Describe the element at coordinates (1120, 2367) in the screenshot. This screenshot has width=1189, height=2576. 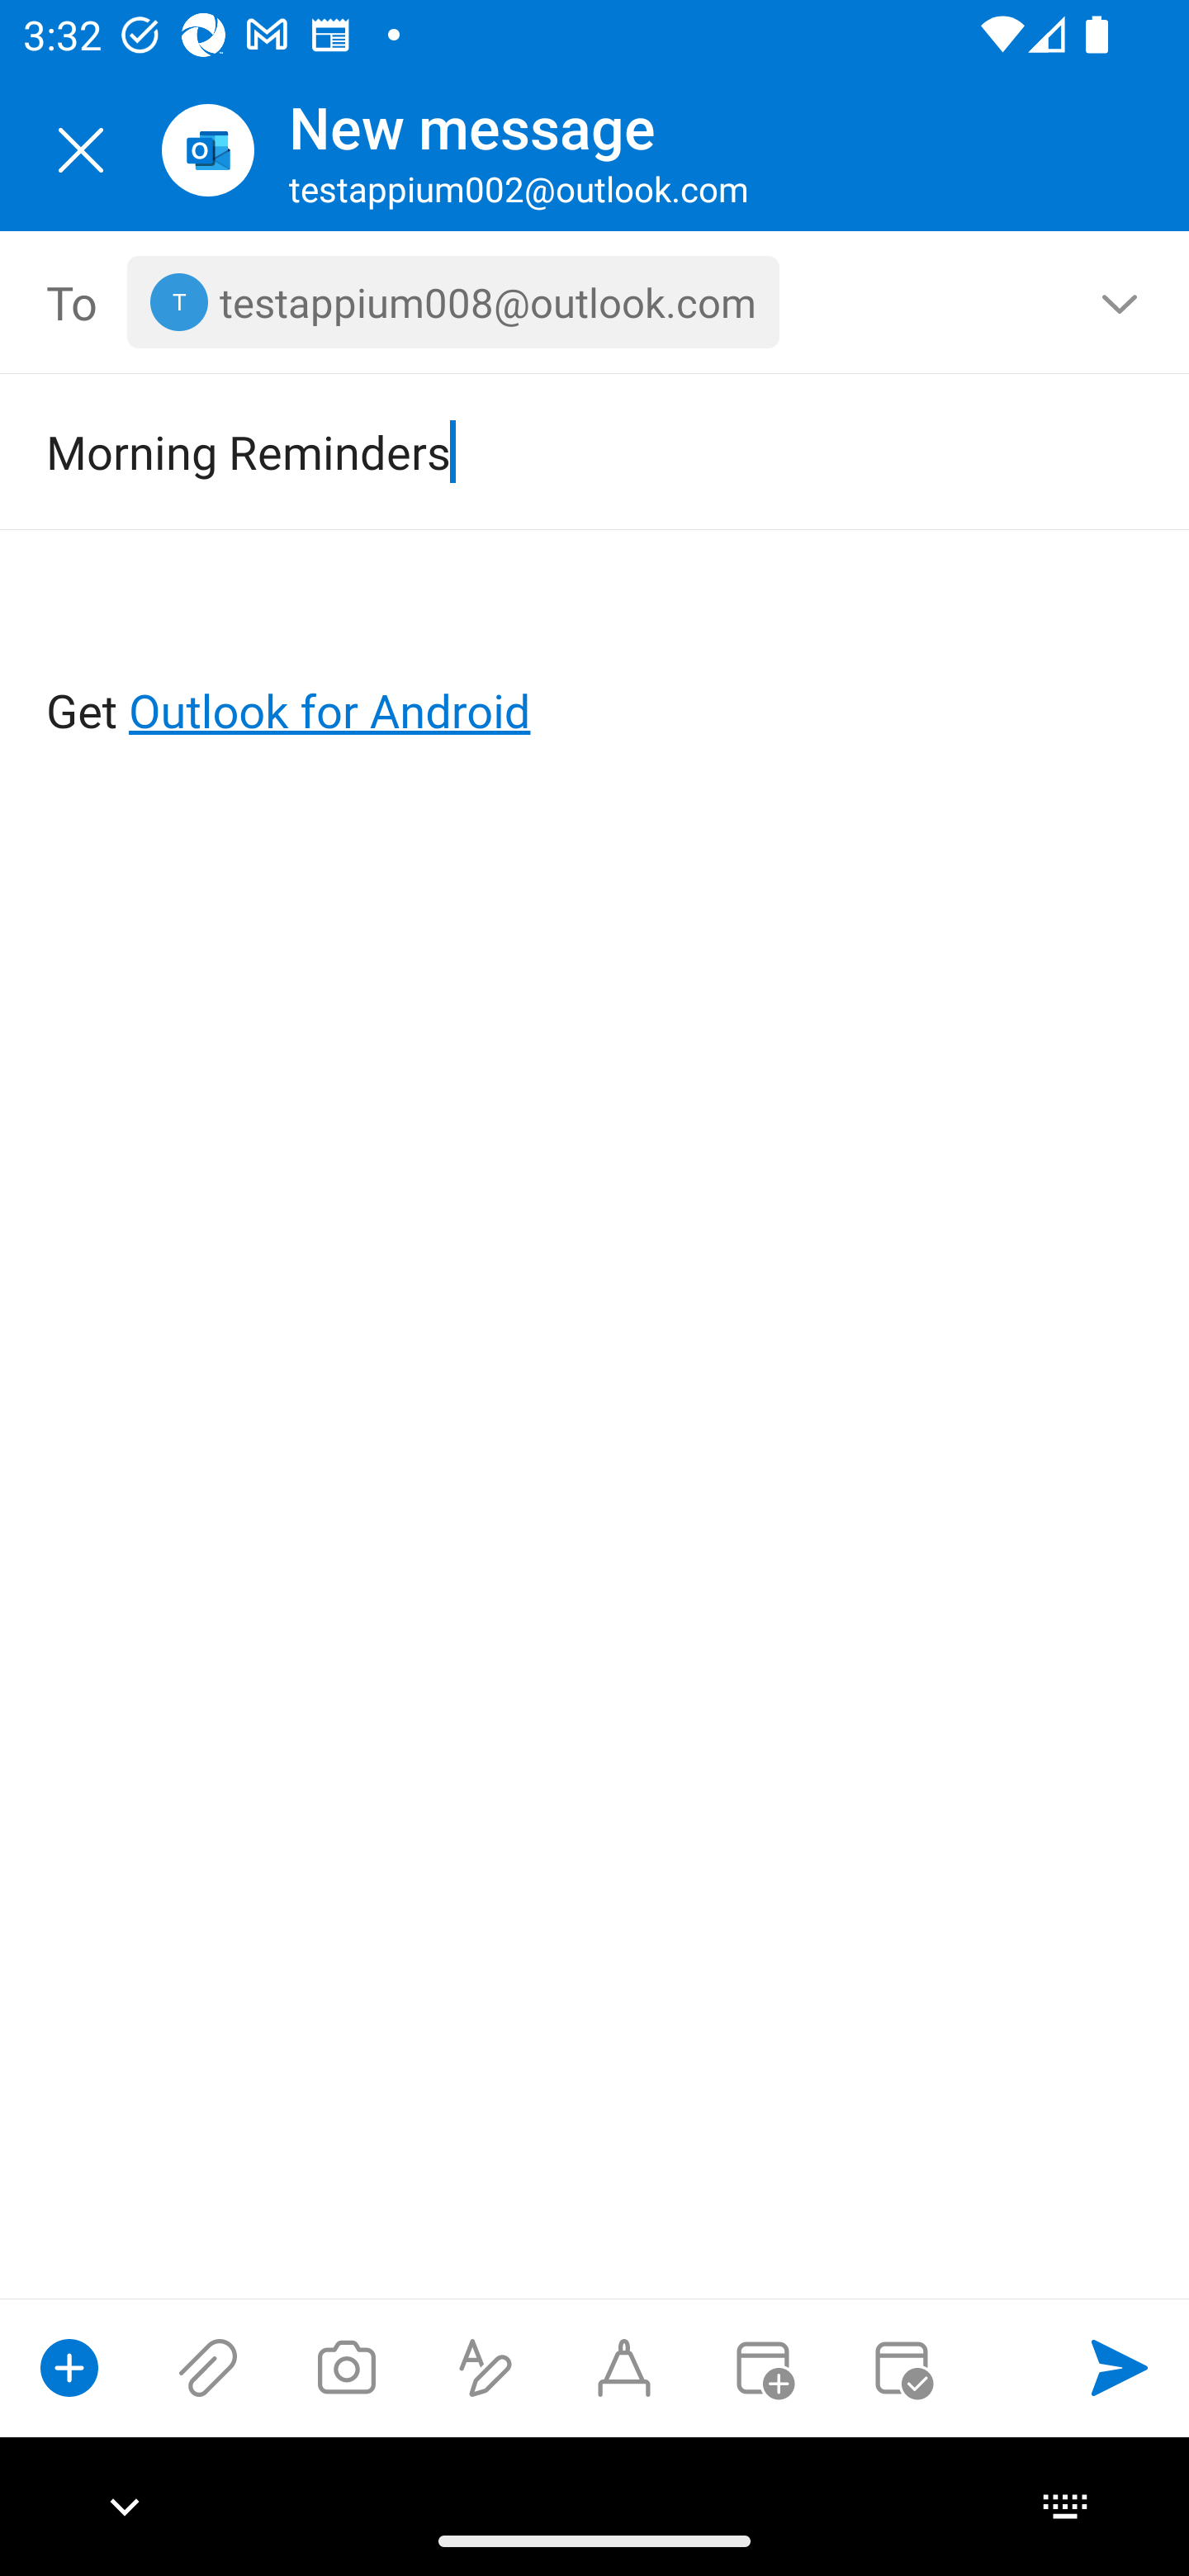
I see `Send` at that location.